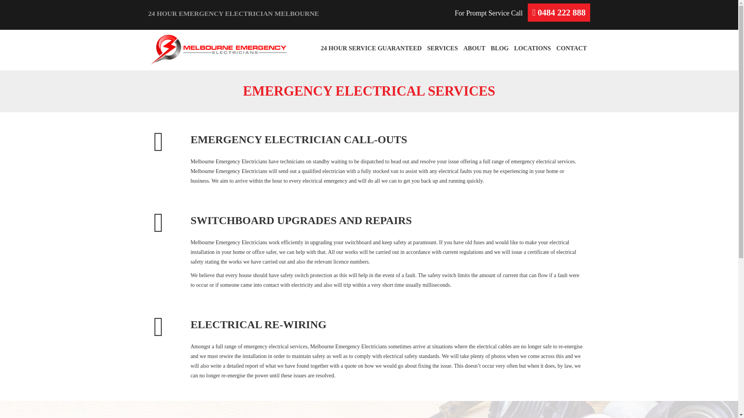 This screenshot has height=418, width=744. What do you see at coordinates (500, 48) in the screenshot?
I see `BLOG` at bounding box center [500, 48].